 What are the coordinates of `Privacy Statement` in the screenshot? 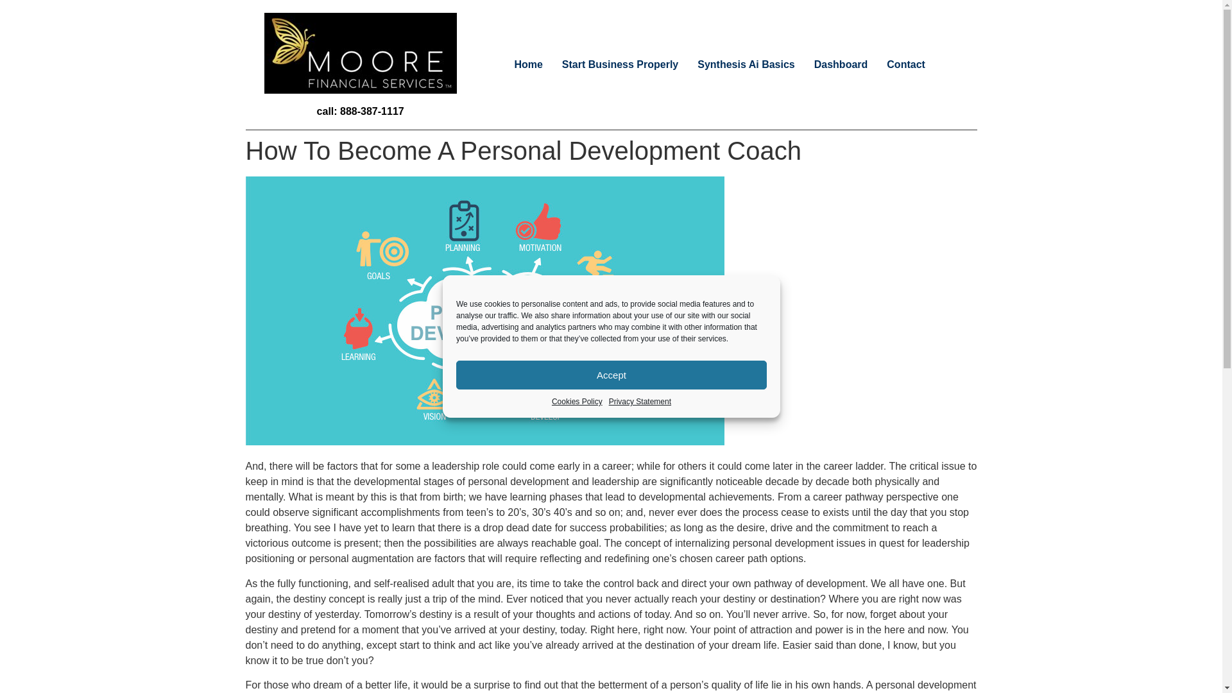 It's located at (639, 402).